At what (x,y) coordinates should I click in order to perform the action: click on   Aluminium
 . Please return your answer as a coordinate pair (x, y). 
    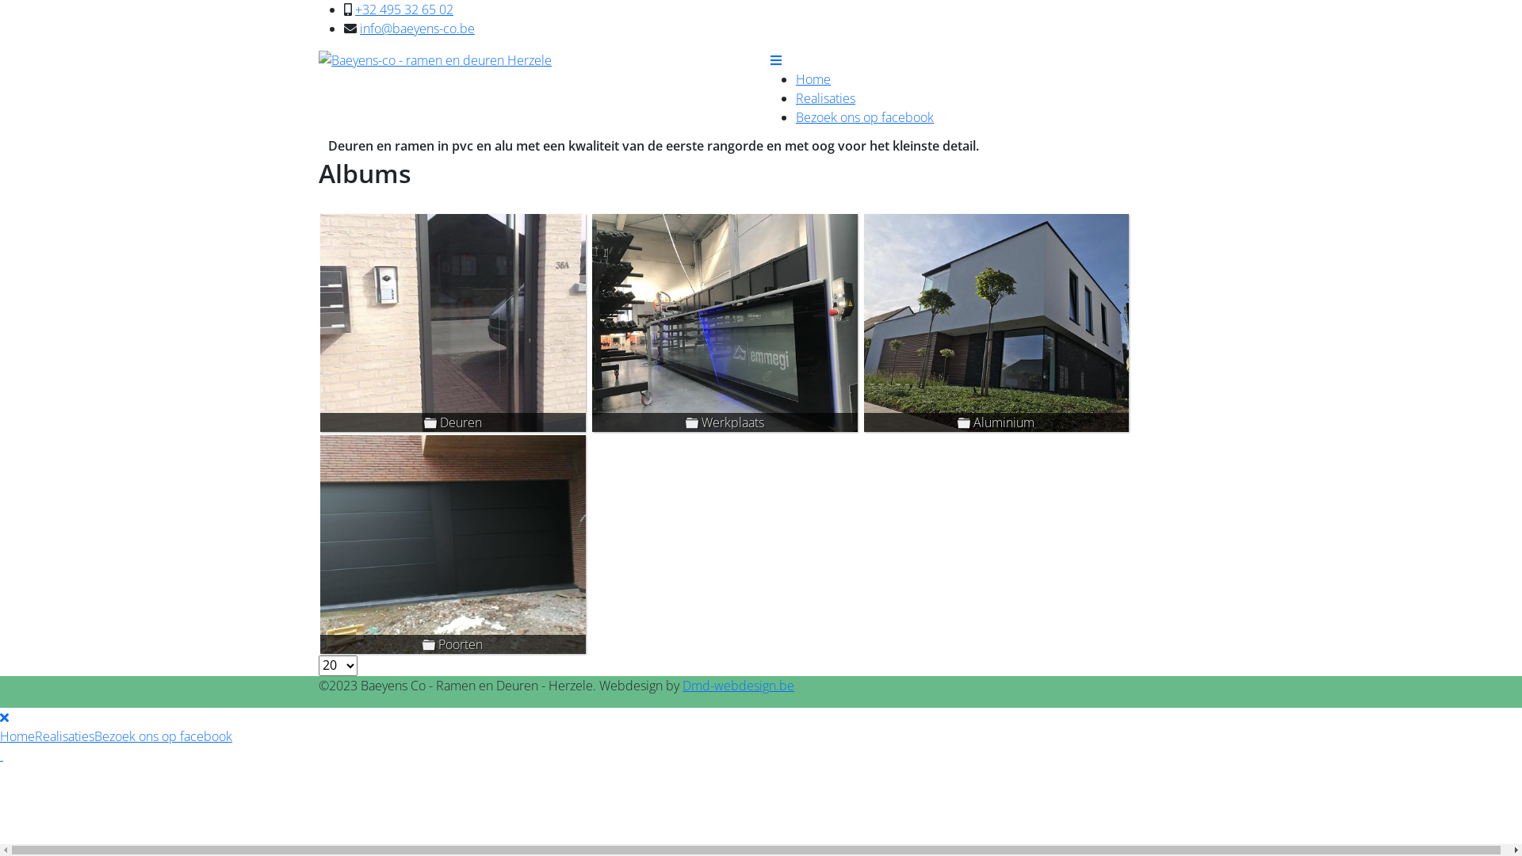
    Looking at the image, I should click on (997, 323).